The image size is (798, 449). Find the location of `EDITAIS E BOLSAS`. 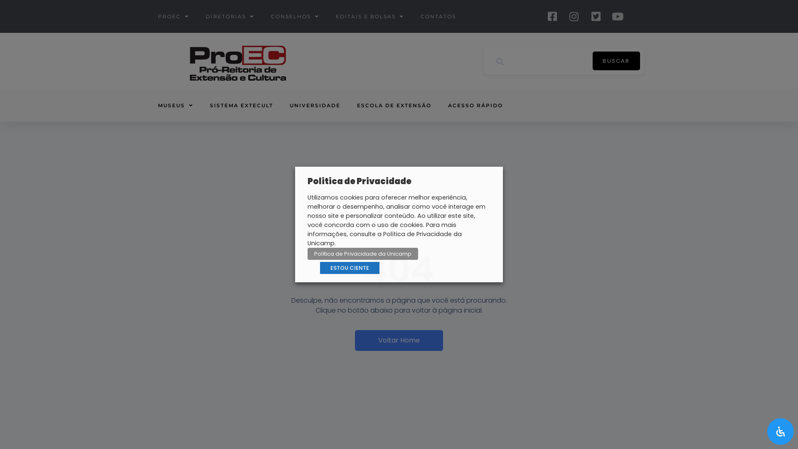

EDITAIS E BOLSAS is located at coordinates (370, 17).